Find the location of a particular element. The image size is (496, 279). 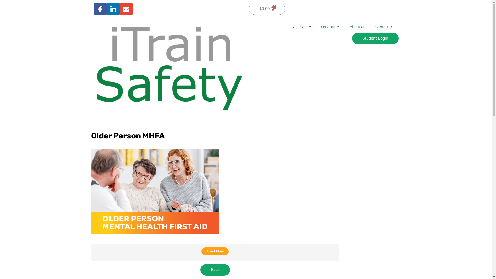

Back is located at coordinates (215, 270).